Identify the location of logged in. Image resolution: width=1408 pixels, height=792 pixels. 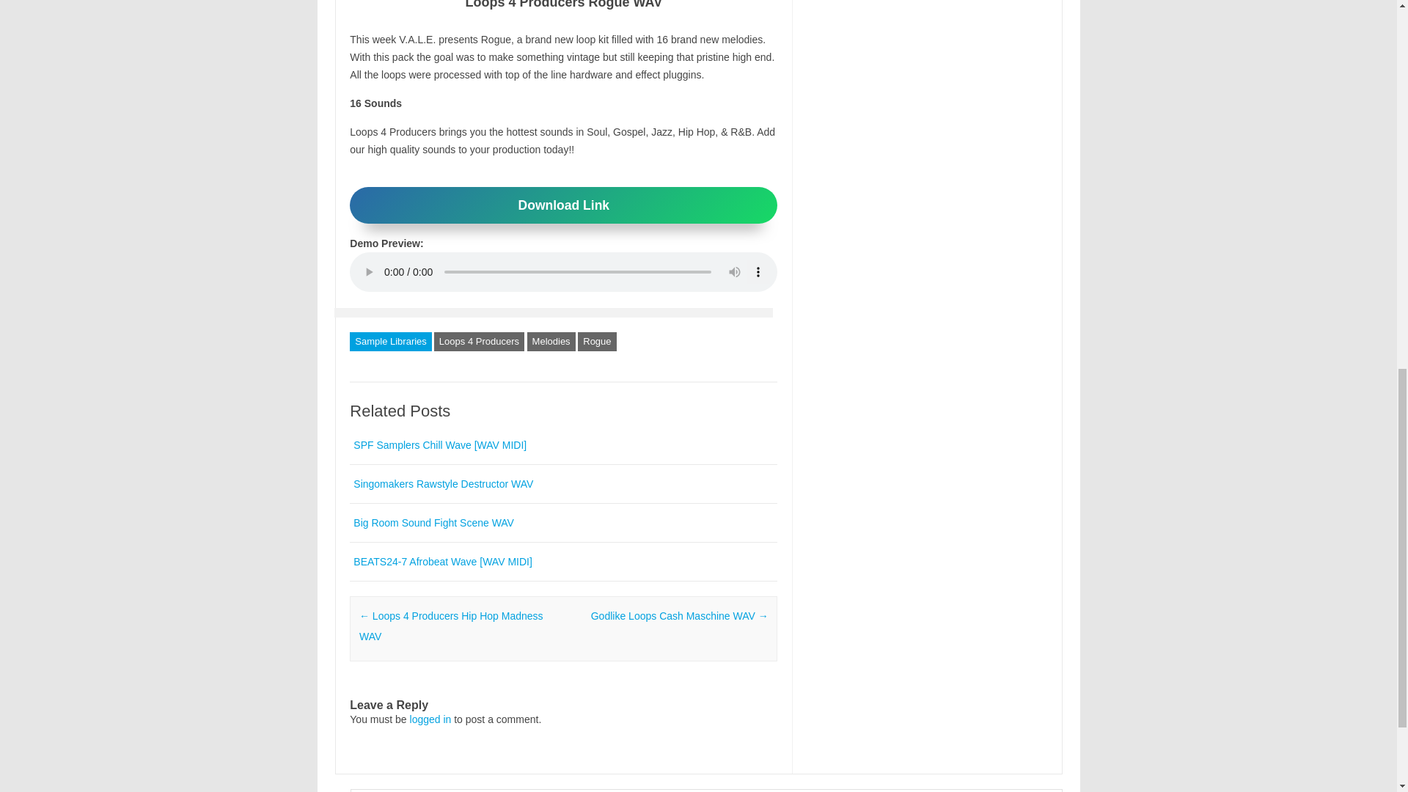
(430, 719).